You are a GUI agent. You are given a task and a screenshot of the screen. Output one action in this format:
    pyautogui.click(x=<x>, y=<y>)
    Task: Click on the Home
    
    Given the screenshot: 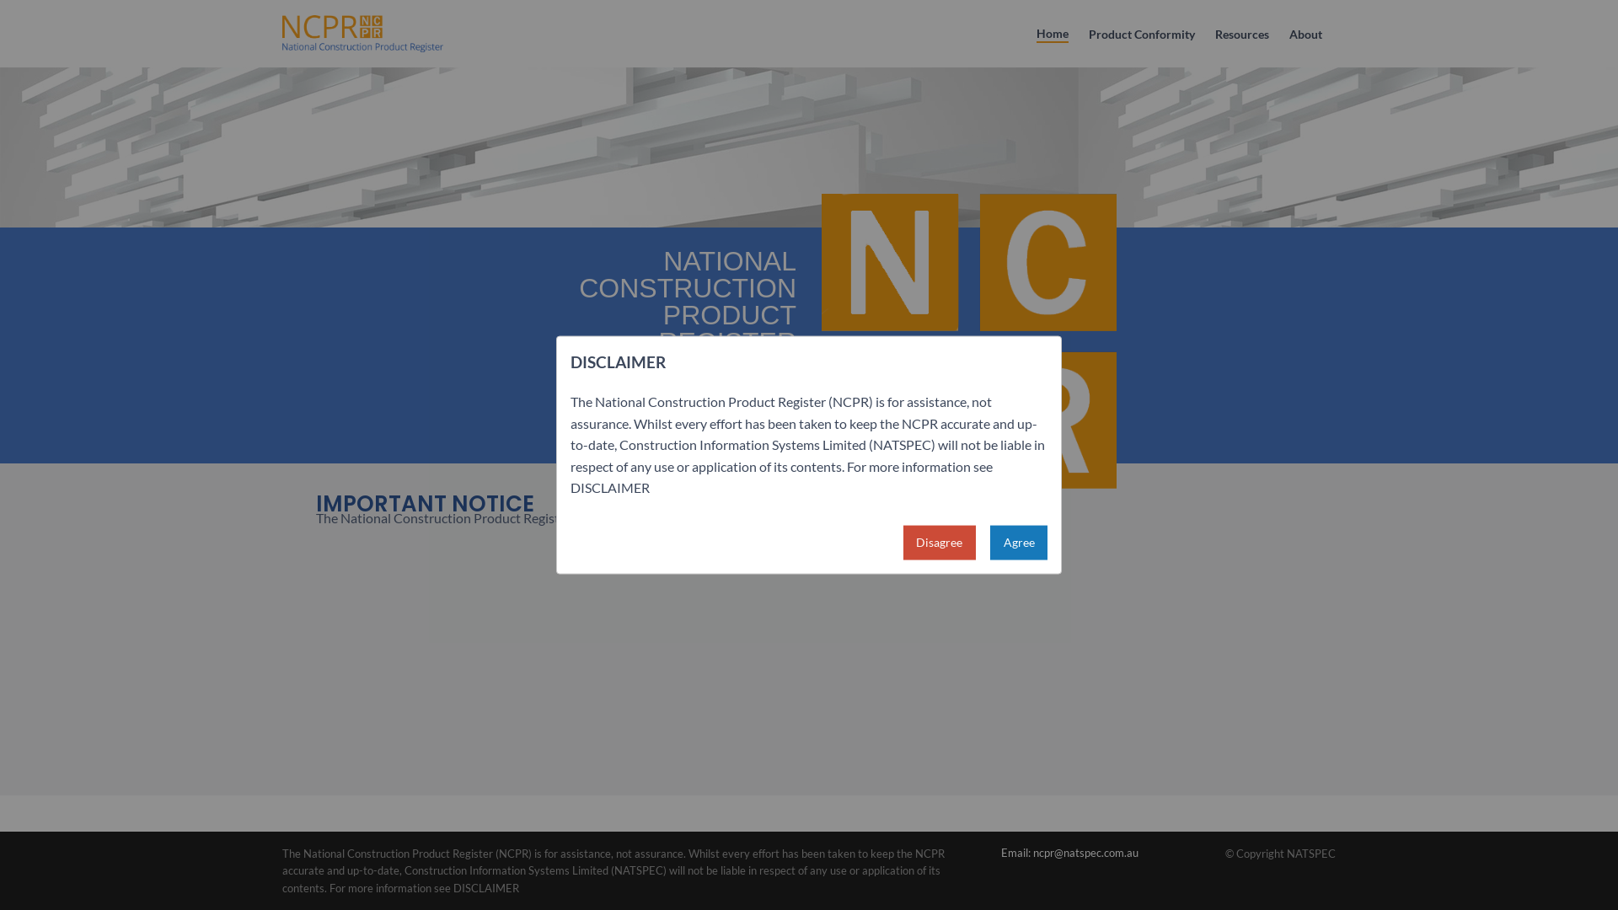 What is the action you would take?
    pyautogui.click(x=1053, y=35)
    